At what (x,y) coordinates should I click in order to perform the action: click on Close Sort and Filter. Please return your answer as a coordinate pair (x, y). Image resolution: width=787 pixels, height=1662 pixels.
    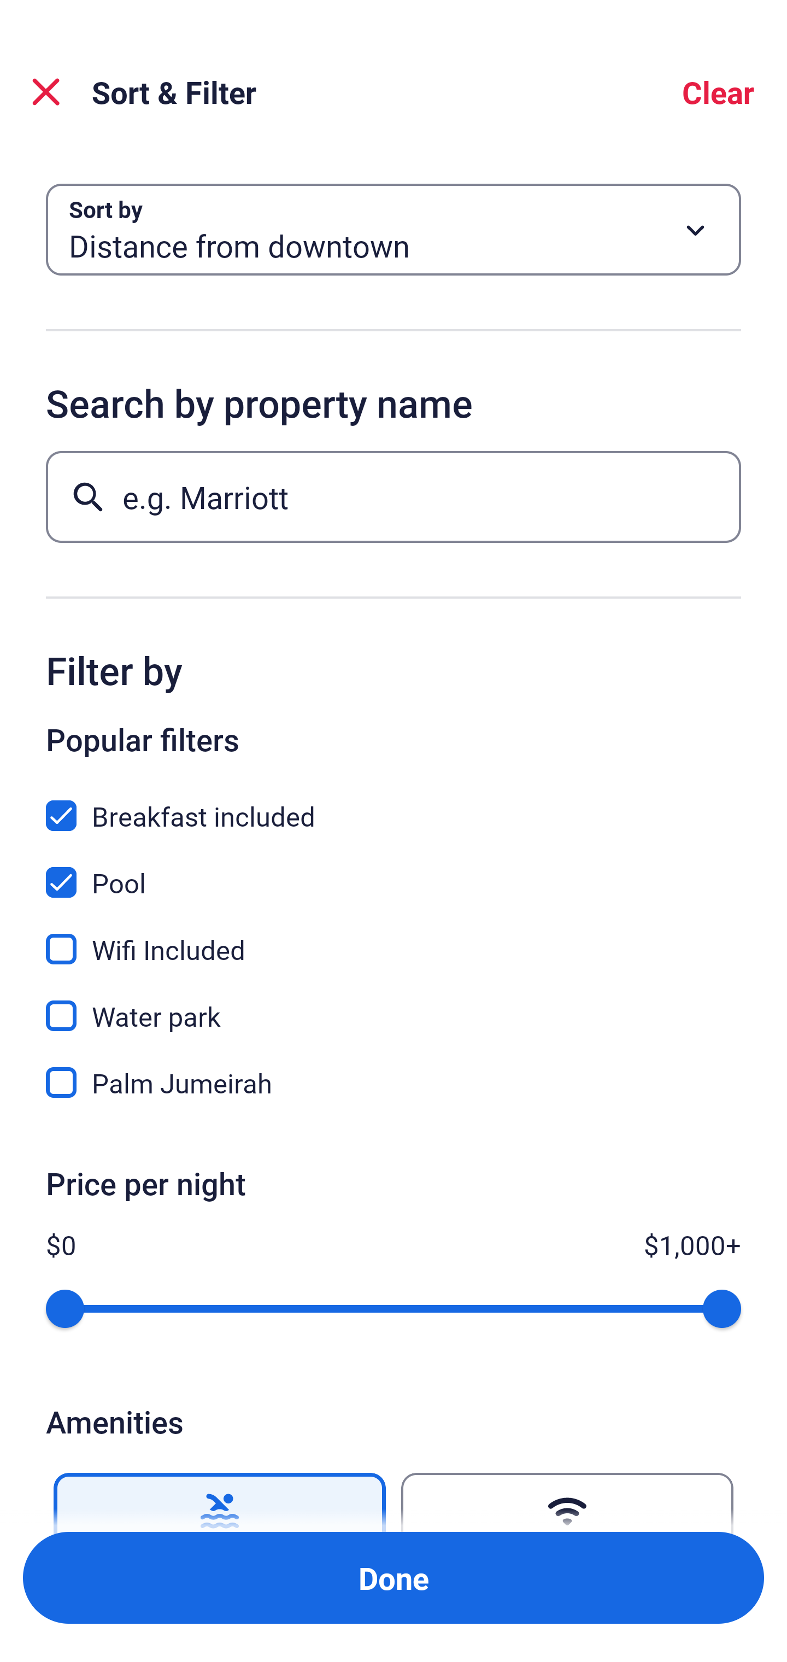
    Looking at the image, I should click on (46, 92).